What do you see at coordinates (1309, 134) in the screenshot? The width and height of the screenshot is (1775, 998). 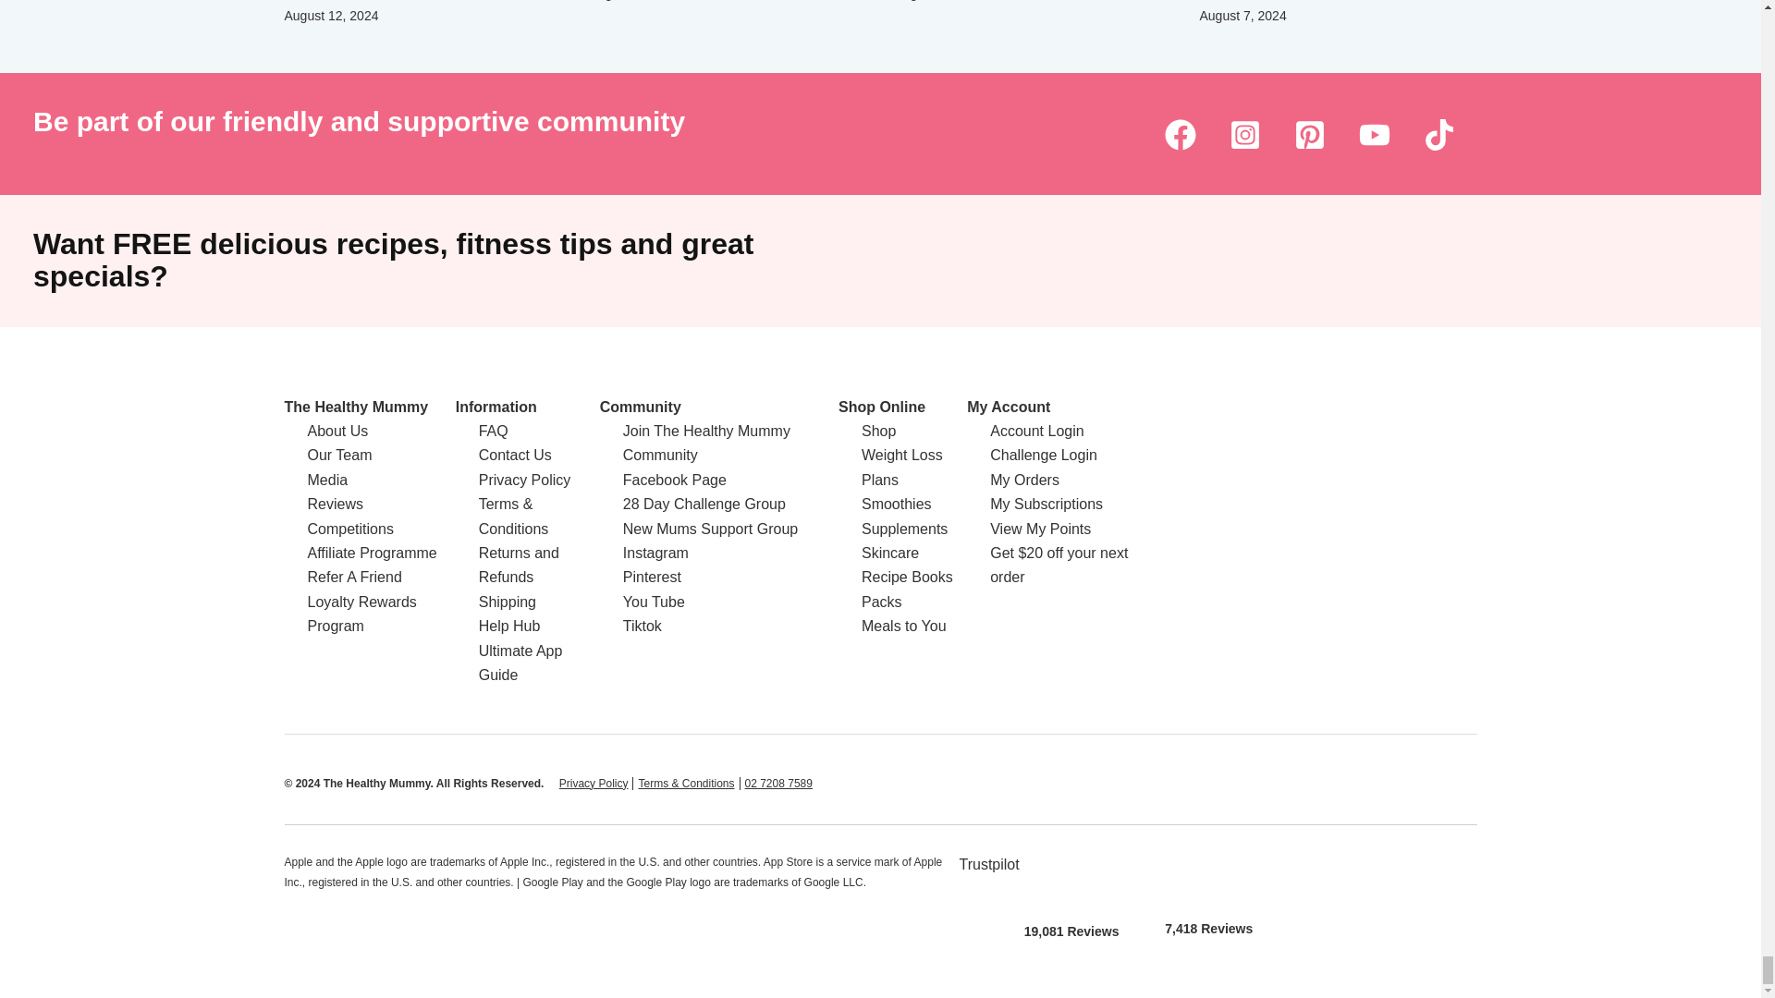 I see `Pinterest` at bounding box center [1309, 134].